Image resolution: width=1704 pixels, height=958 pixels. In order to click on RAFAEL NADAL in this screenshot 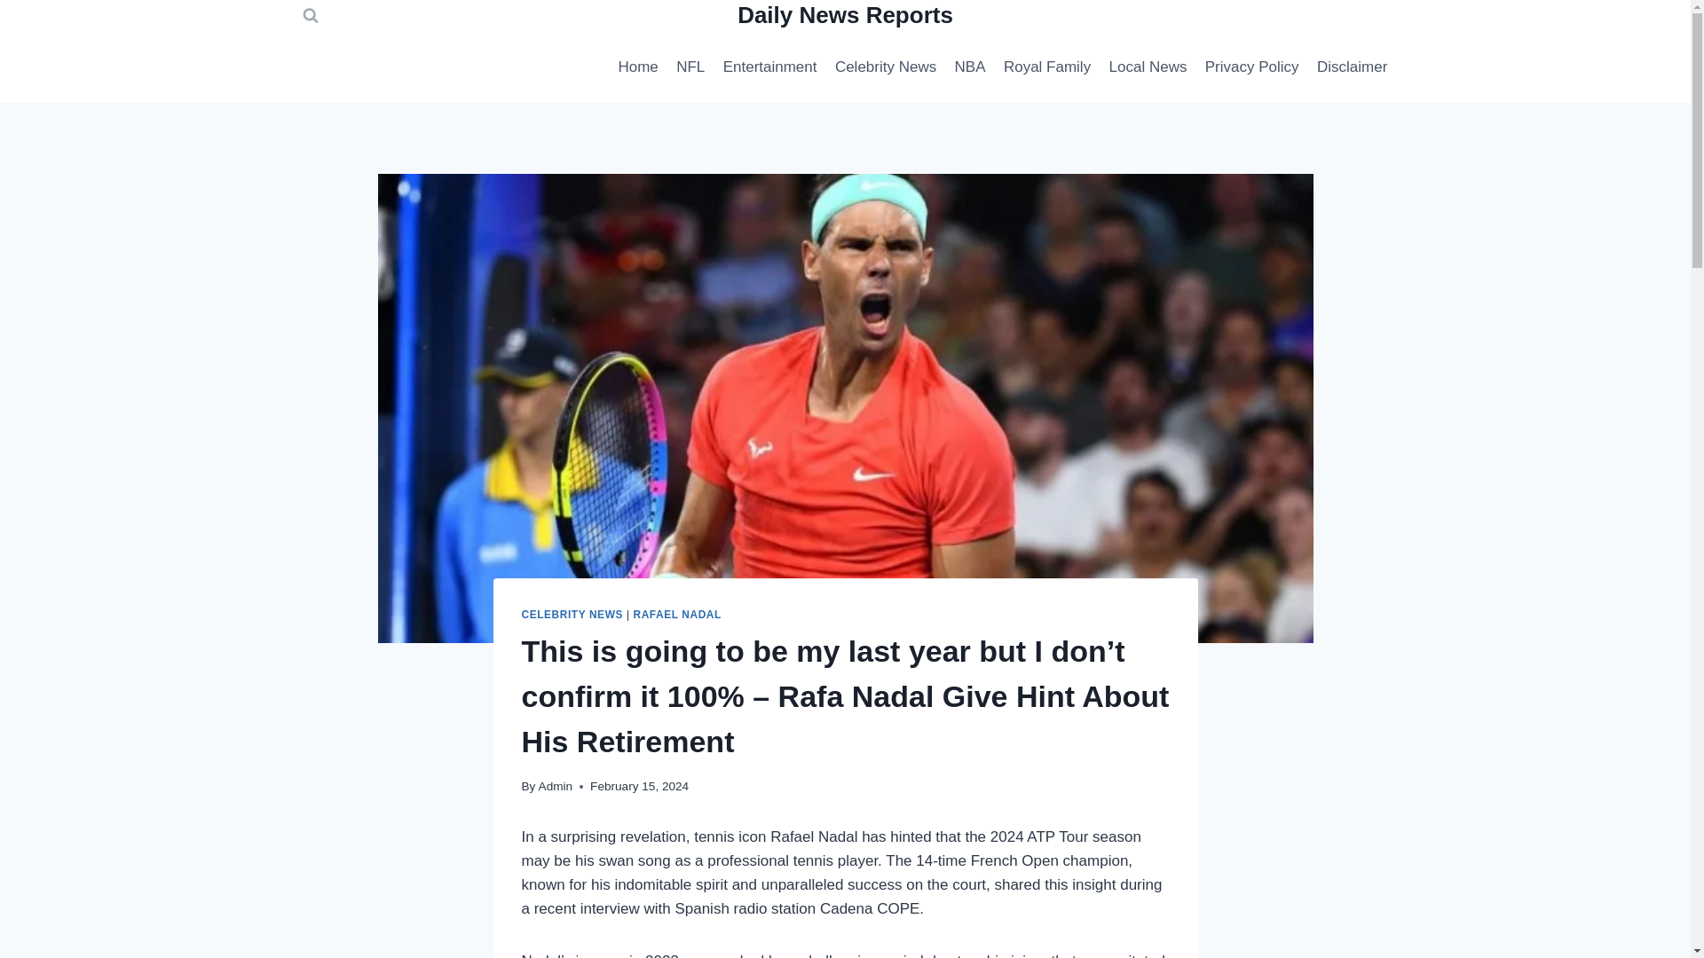, I will do `click(676, 612)`.